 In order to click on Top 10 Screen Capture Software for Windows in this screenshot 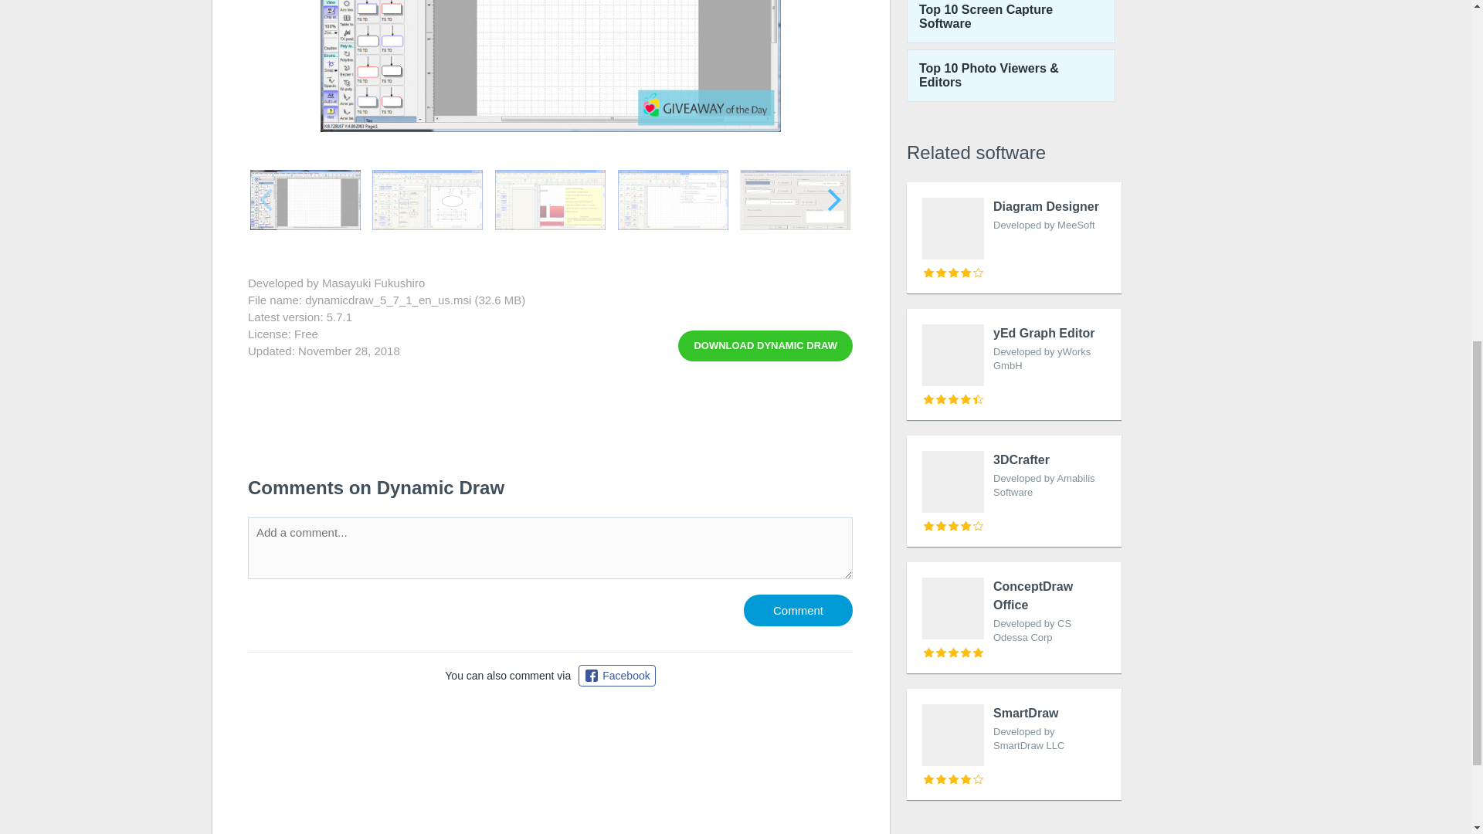, I will do `click(1013, 491)`.